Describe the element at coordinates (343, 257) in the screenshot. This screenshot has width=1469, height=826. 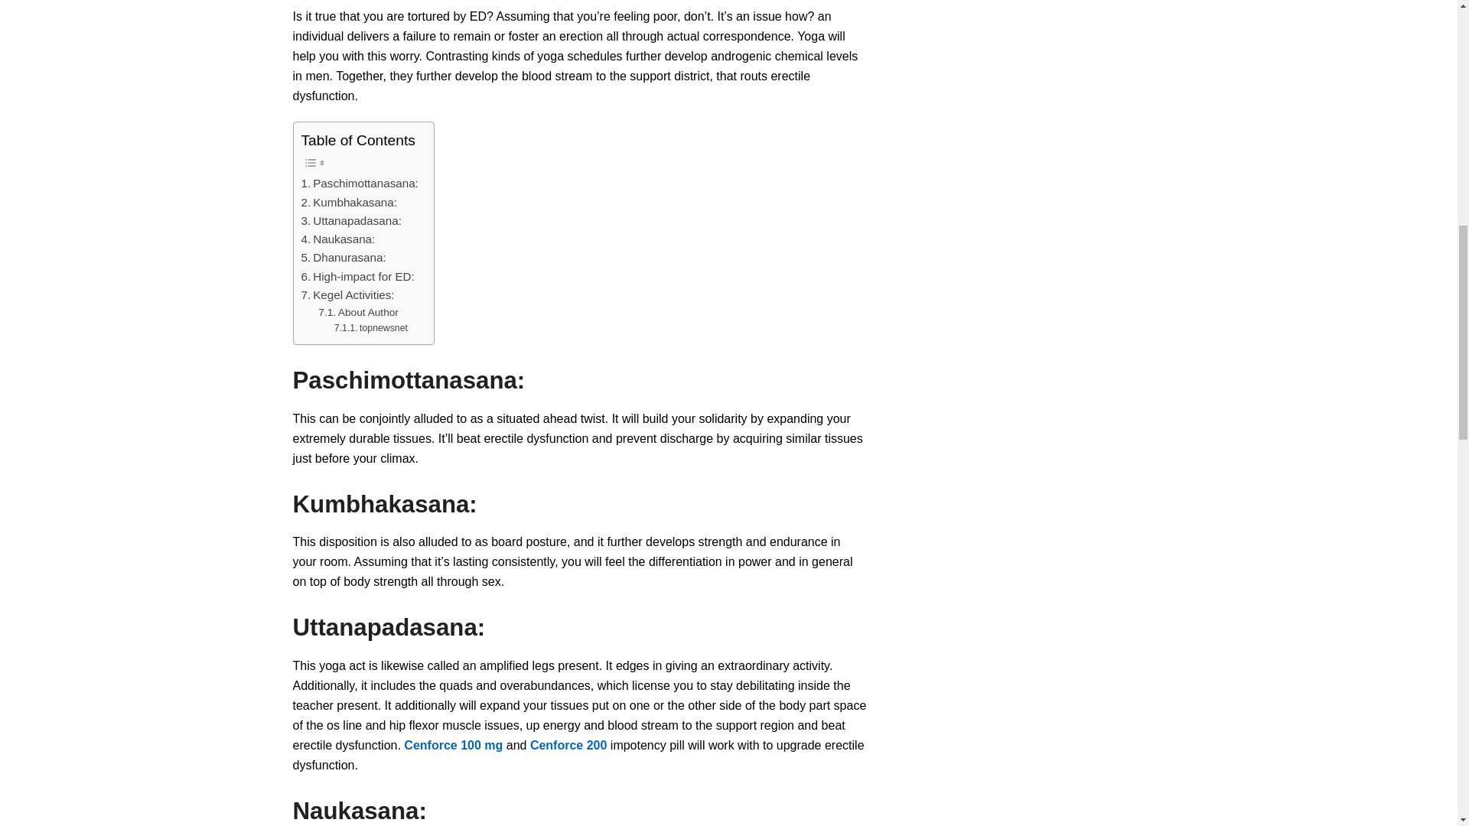
I see `Dhanurasana:` at that location.